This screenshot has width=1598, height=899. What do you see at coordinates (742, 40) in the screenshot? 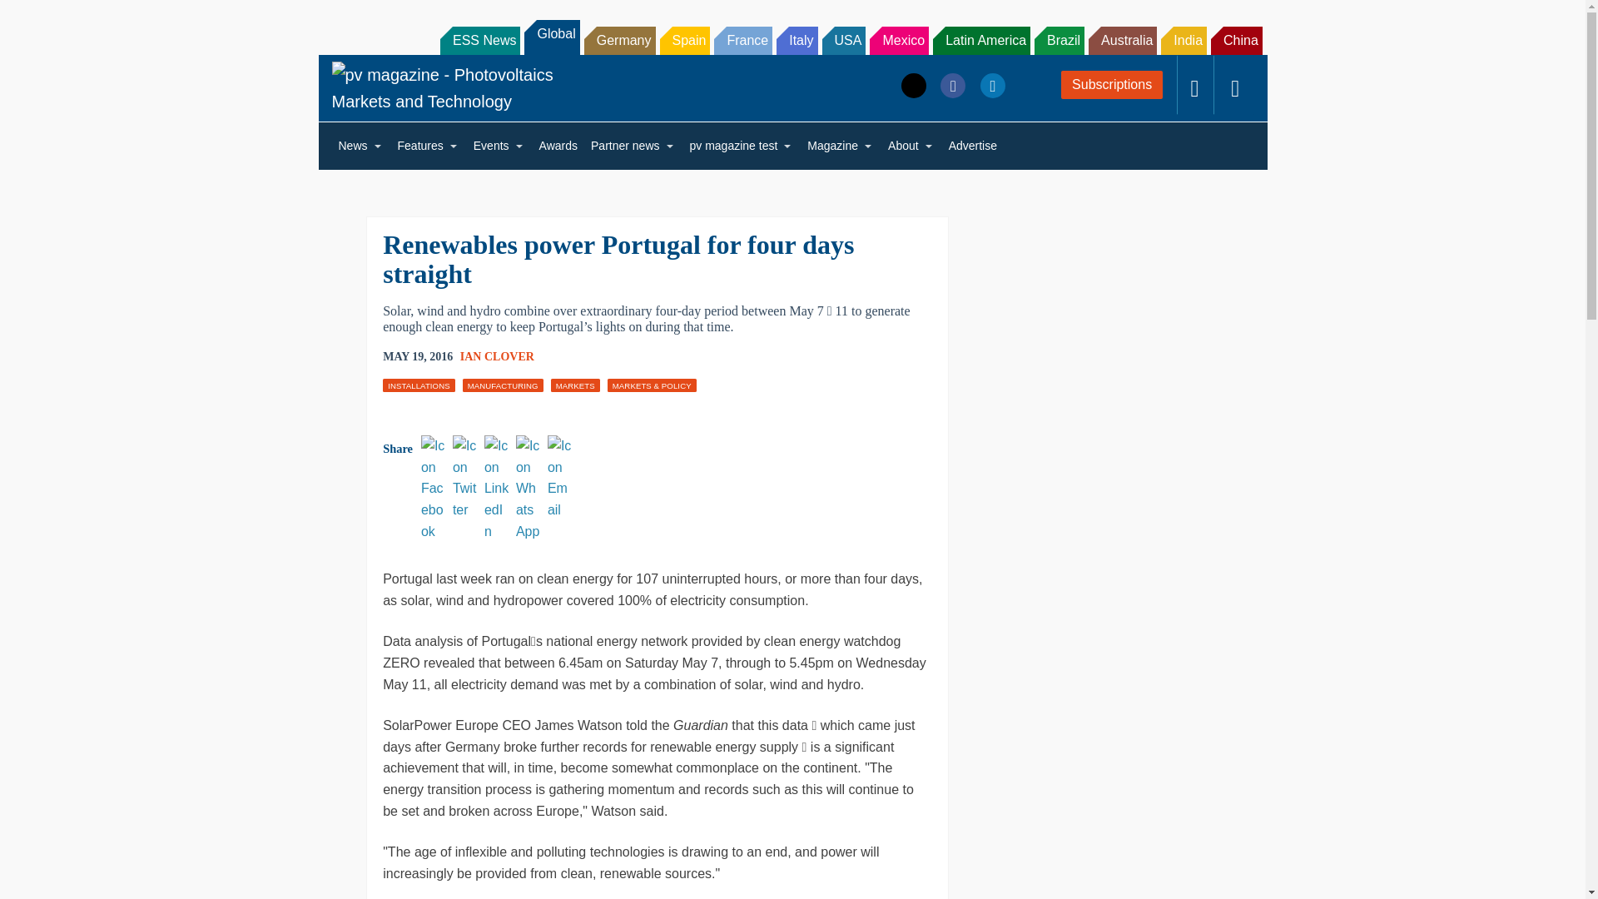
I see `France` at bounding box center [742, 40].